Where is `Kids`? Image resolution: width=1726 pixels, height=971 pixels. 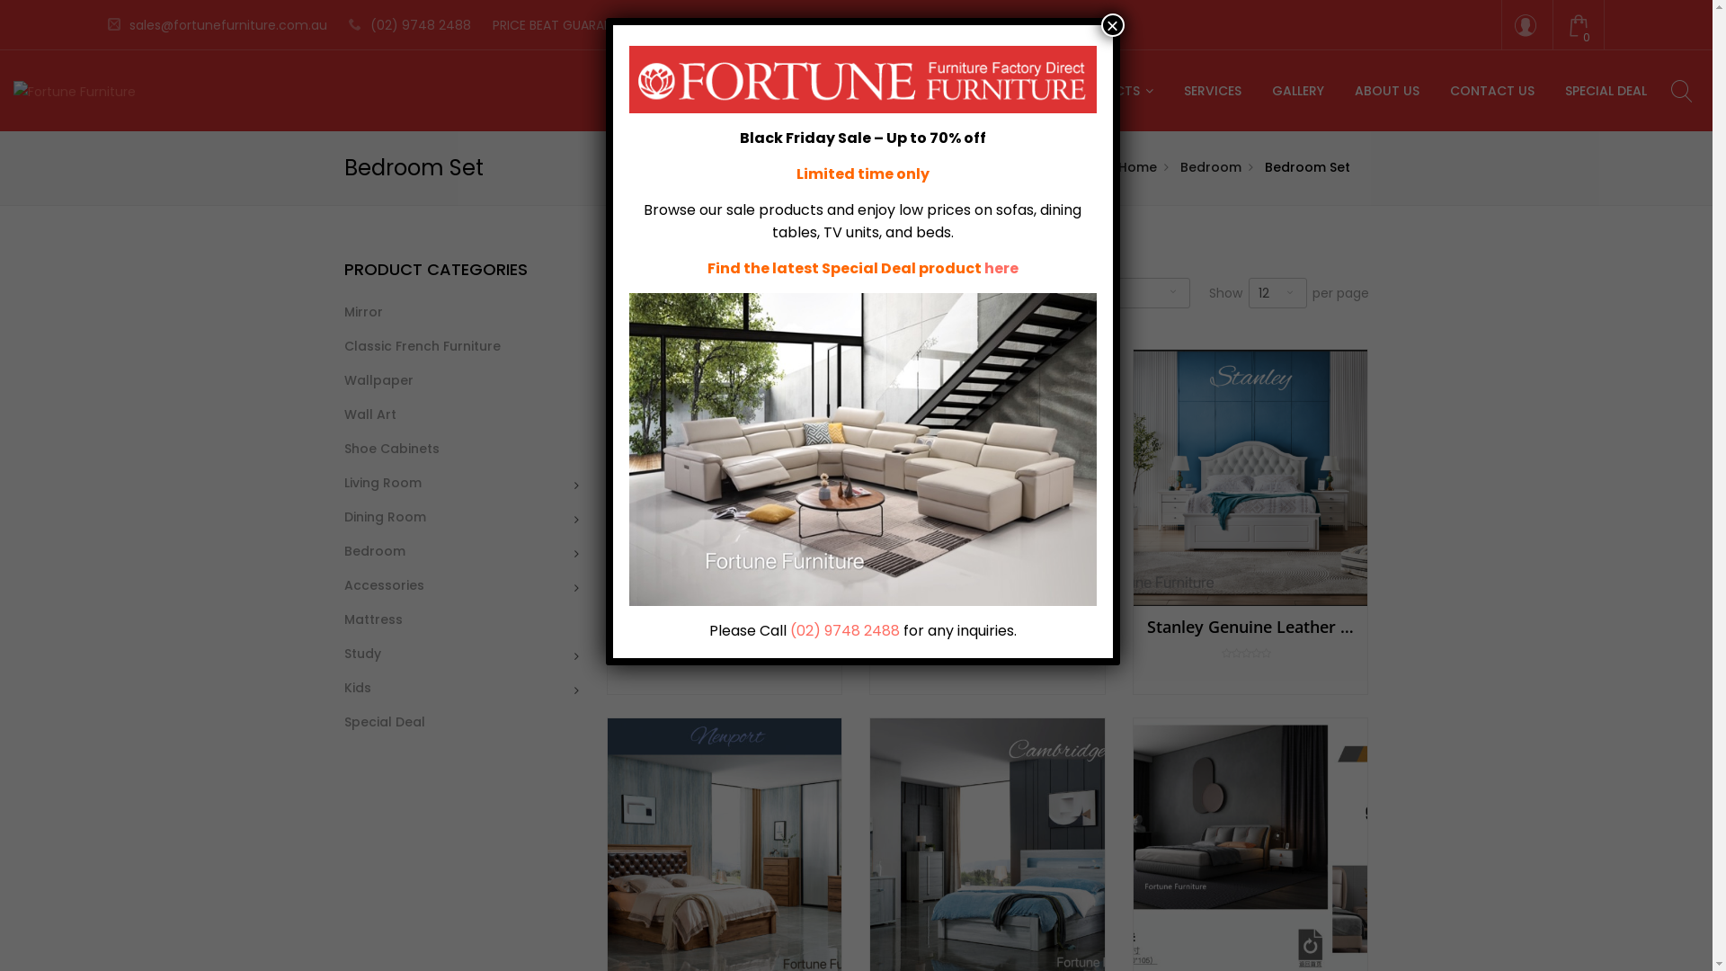
Kids is located at coordinates (357, 686).